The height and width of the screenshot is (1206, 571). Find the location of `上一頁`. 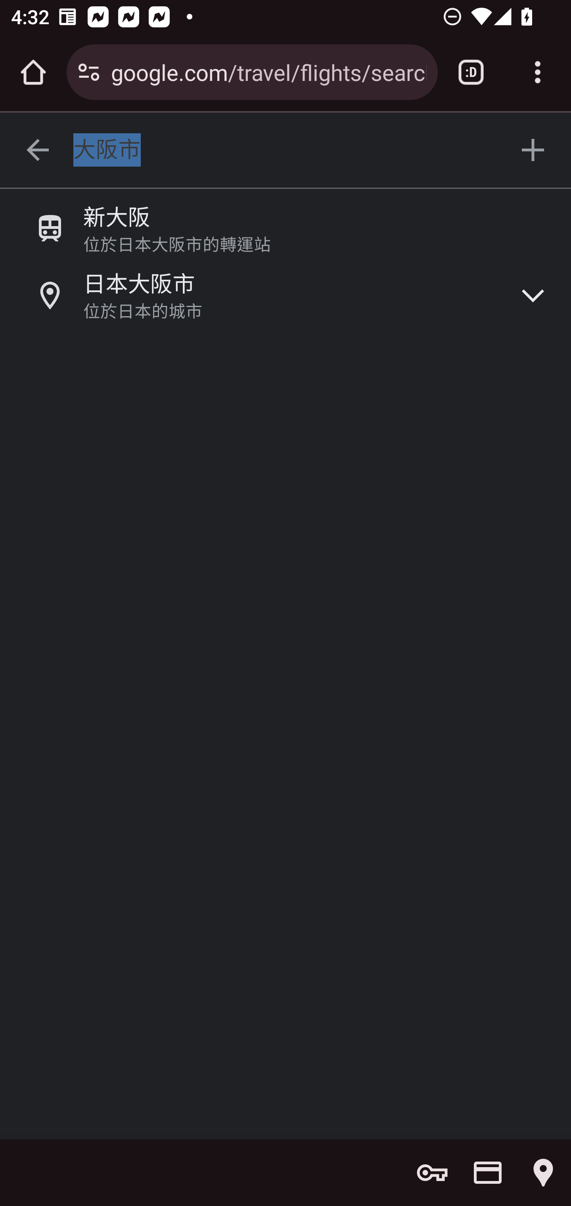

上一頁 is located at coordinates (37, 151).